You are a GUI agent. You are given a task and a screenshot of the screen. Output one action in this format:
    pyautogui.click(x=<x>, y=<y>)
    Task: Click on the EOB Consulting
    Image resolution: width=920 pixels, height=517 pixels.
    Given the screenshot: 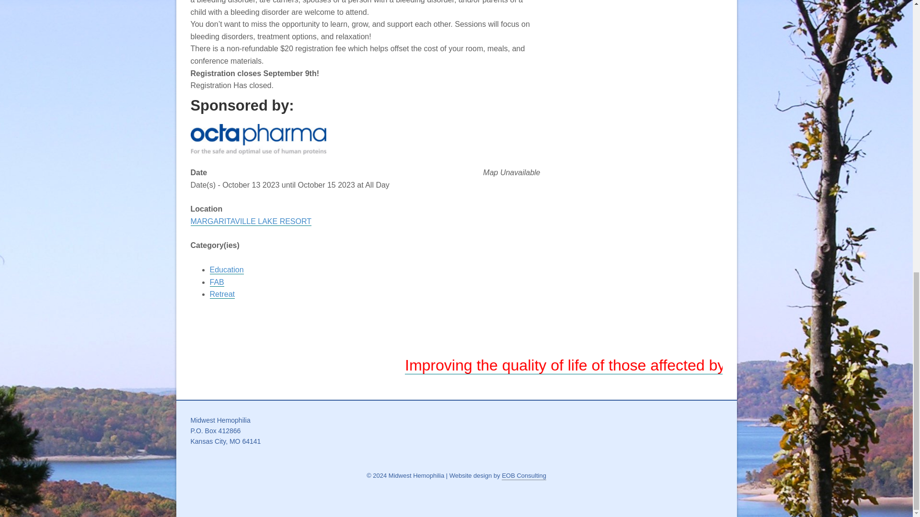 What is the action you would take?
    pyautogui.click(x=524, y=476)
    